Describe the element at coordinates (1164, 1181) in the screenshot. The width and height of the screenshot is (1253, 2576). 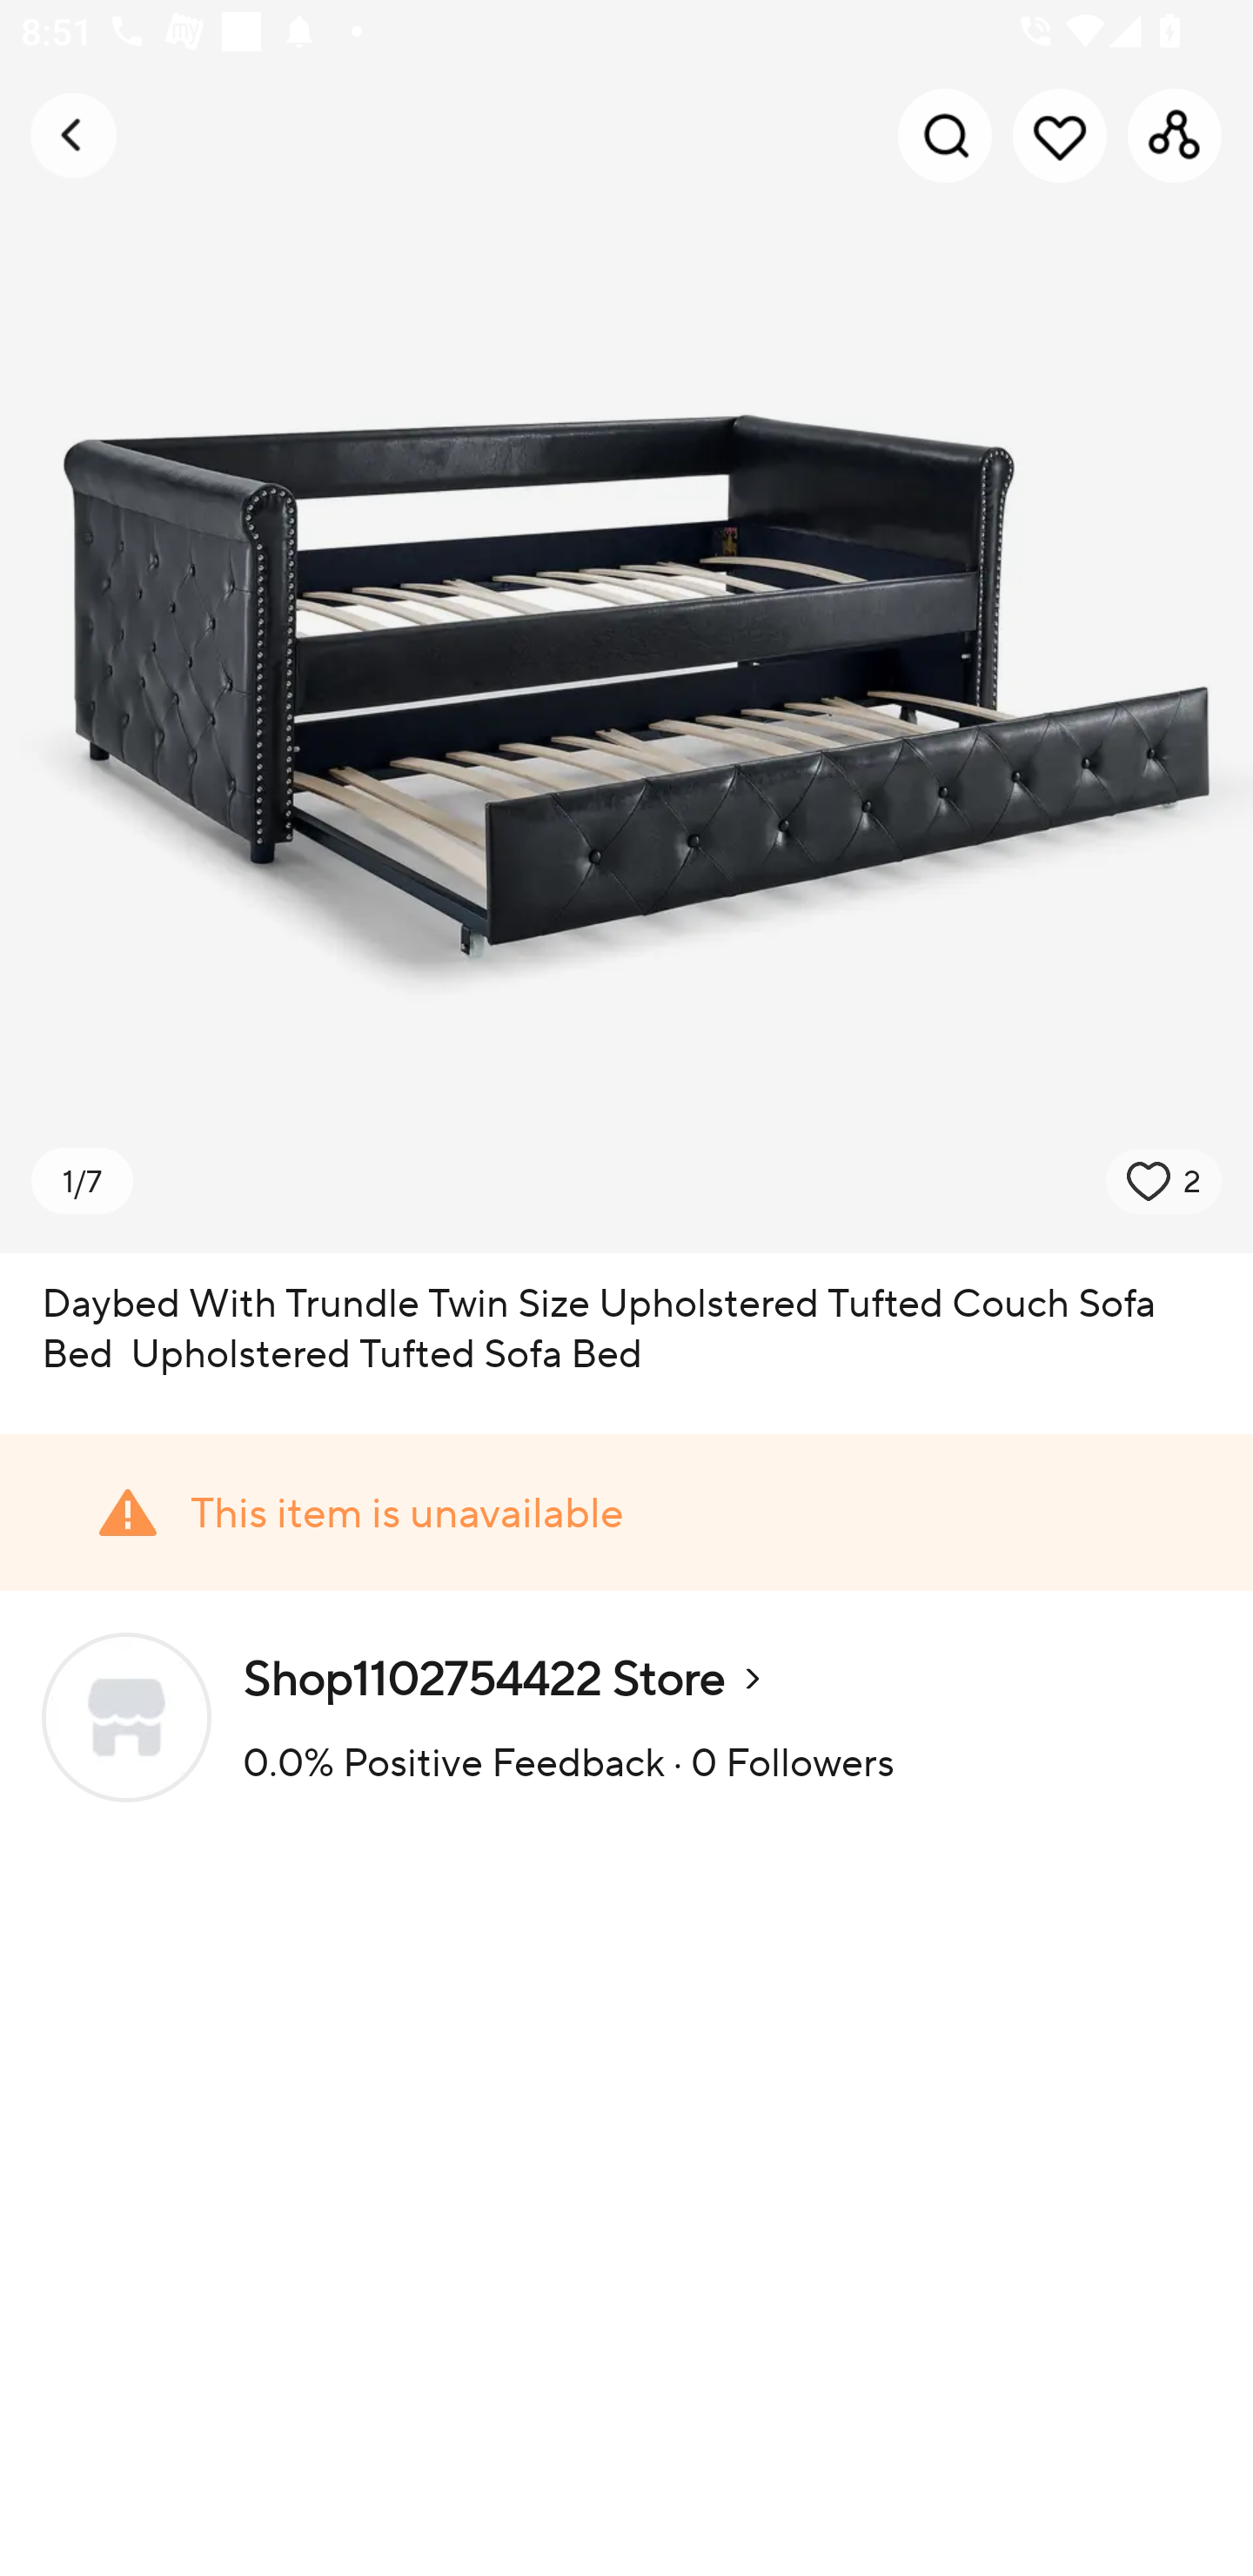
I see `wish state 2` at that location.